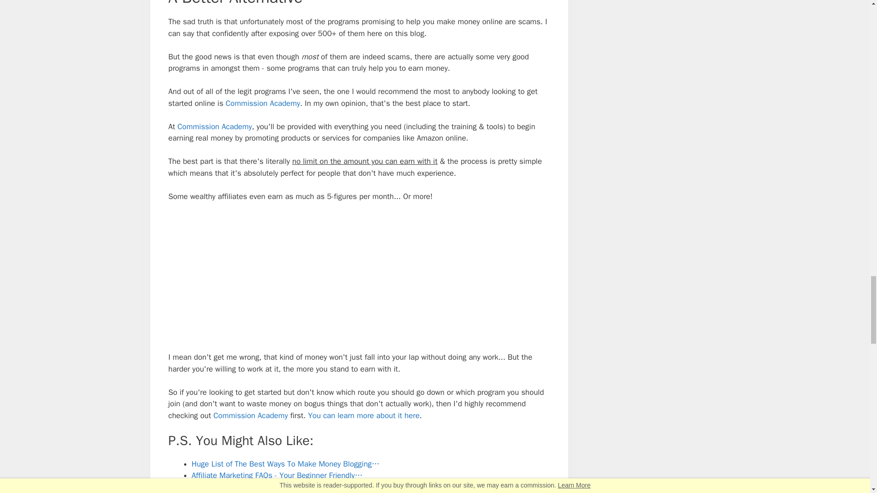 The width and height of the screenshot is (877, 493). What do you see at coordinates (215, 126) in the screenshot?
I see `Commission Academy` at bounding box center [215, 126].